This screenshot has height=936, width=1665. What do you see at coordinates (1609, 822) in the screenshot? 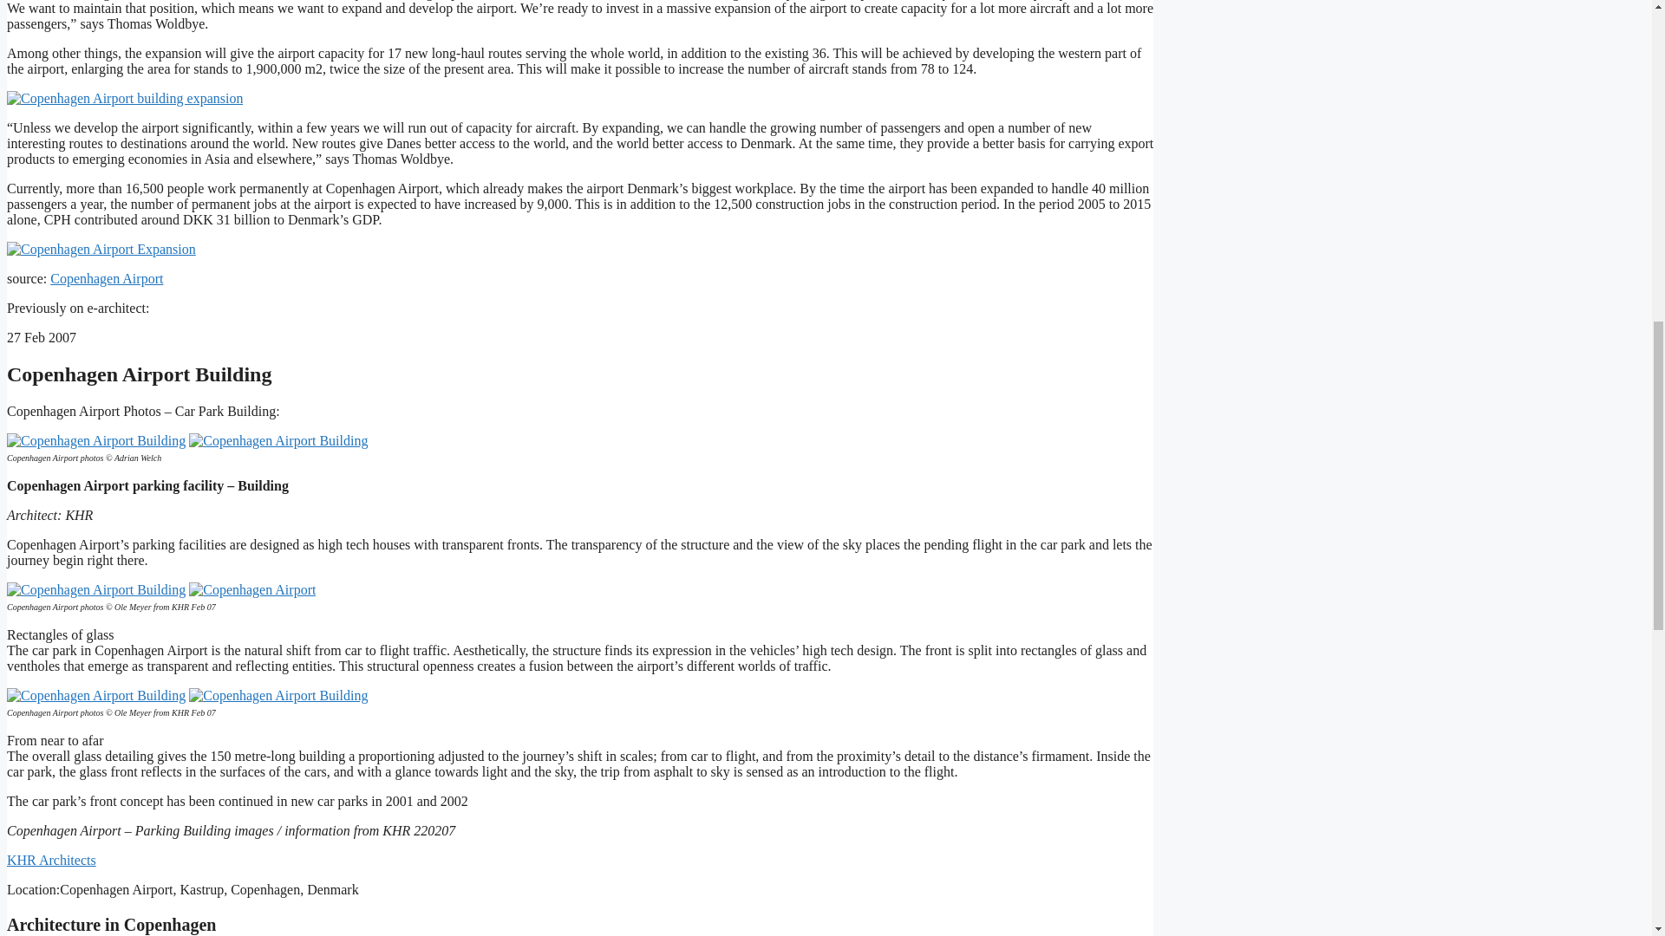
I see `Scroll back to top` at bounding box center [1609, 822].